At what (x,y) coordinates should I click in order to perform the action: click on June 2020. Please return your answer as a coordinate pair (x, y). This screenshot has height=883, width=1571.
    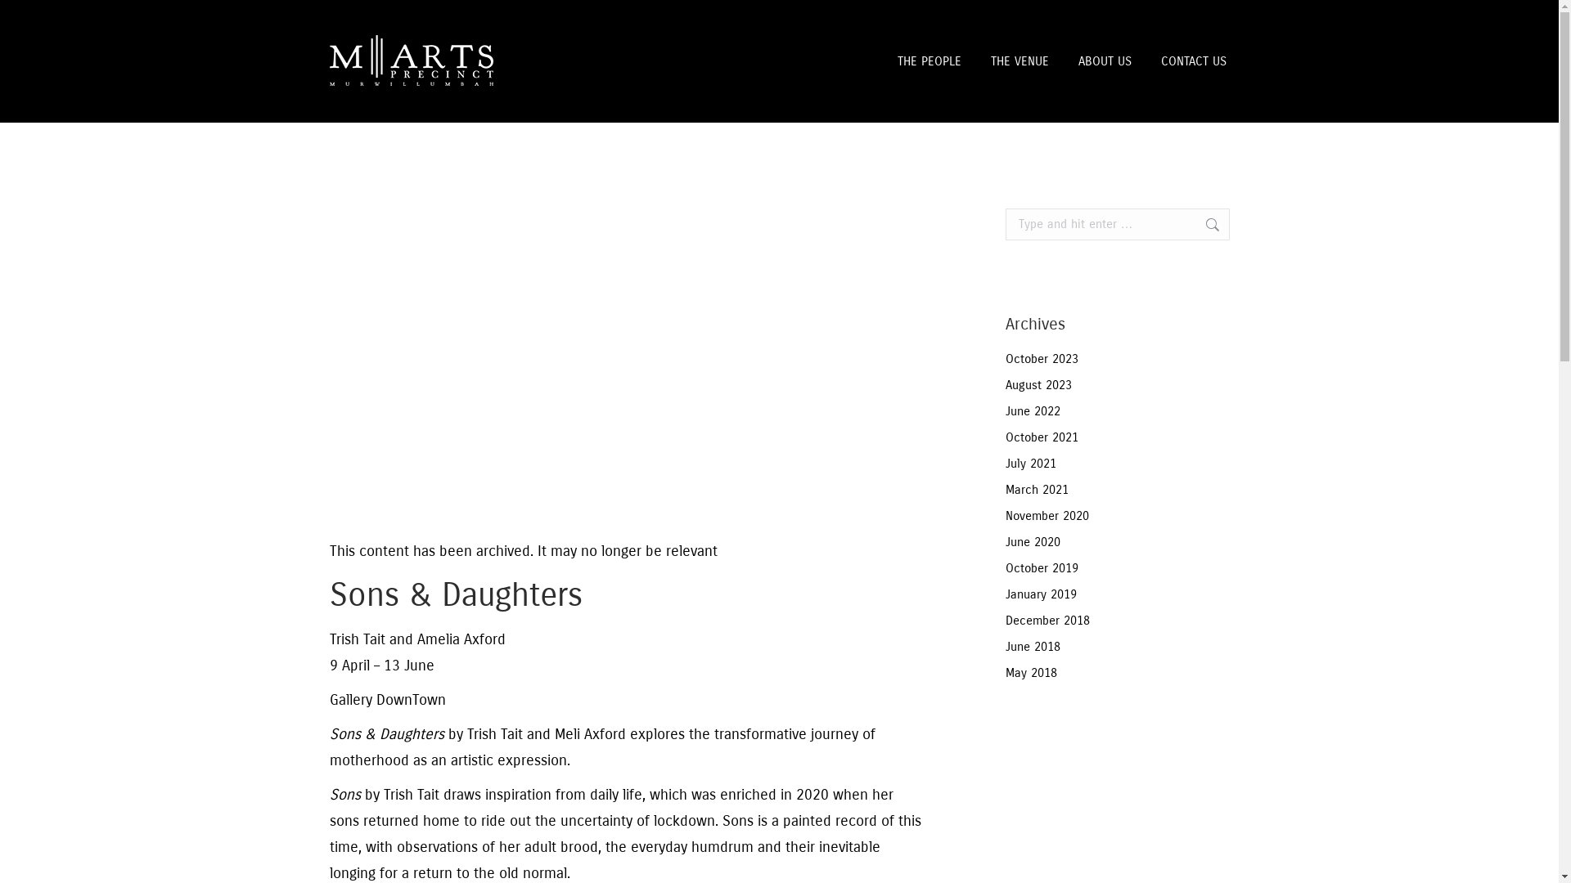
    Looking at the image, I should click on (1033, 543).